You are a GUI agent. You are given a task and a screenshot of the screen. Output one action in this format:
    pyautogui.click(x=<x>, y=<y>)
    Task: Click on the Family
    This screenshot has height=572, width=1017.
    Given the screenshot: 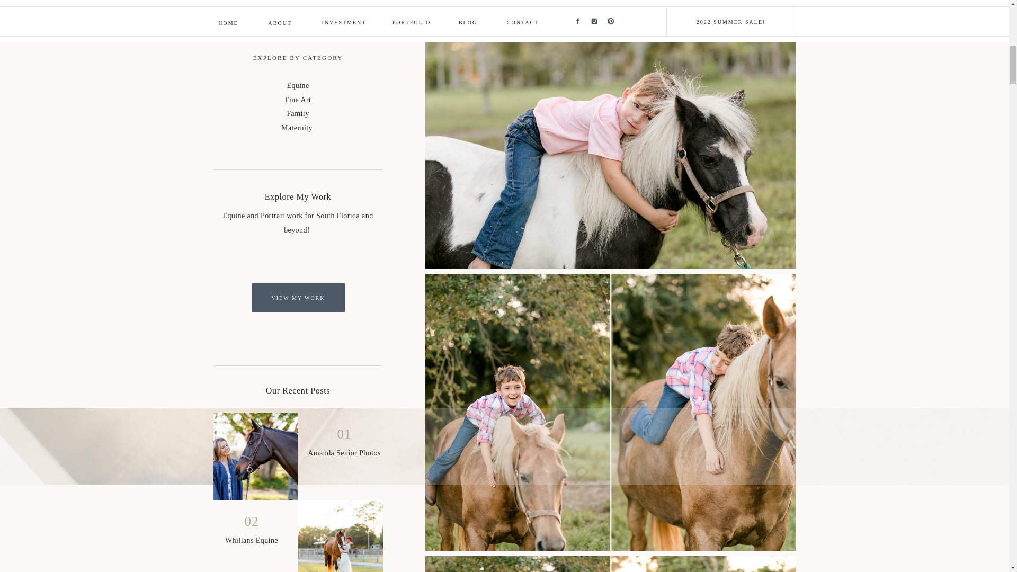 What is the action you would take?
    pyautogui.click(x=298, y=113)
    